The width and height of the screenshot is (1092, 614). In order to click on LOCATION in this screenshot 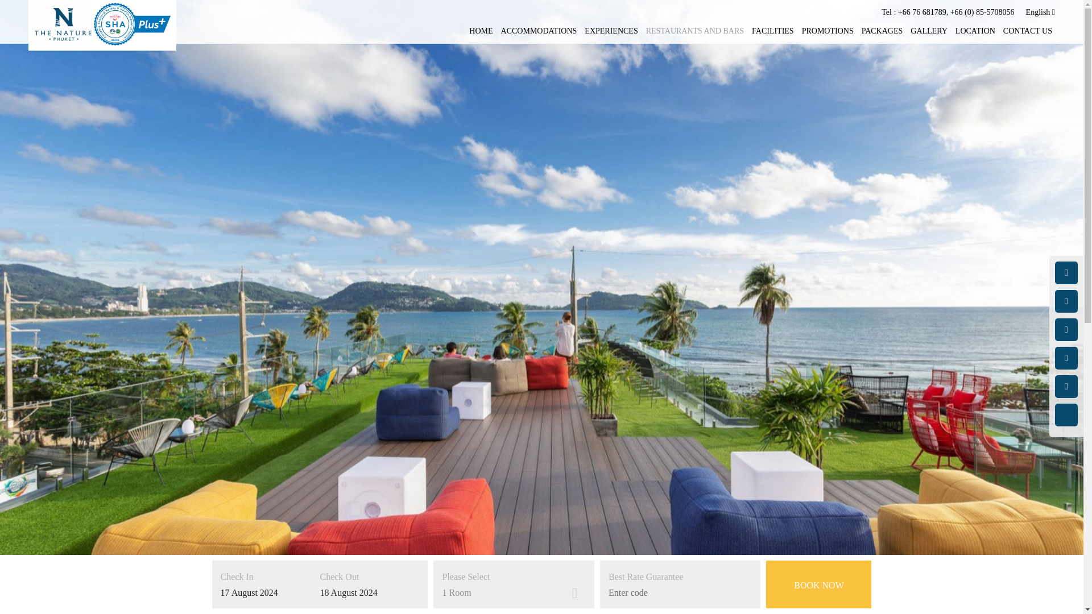, I will do `click(975, 32)`.